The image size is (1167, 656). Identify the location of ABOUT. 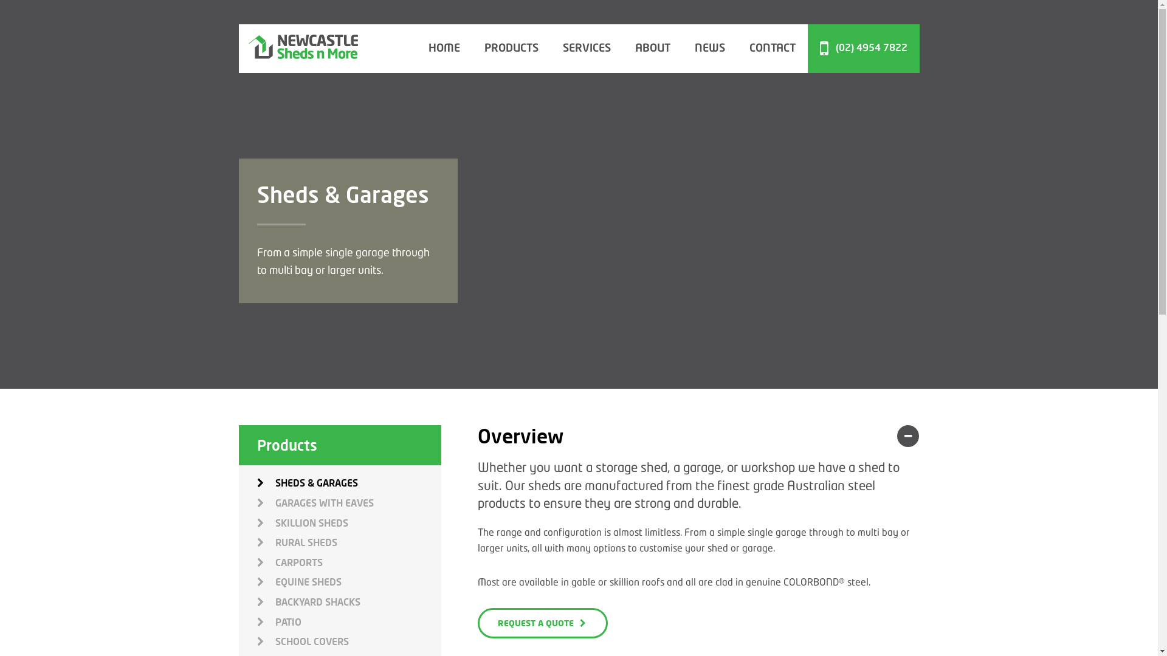
(652, 49).